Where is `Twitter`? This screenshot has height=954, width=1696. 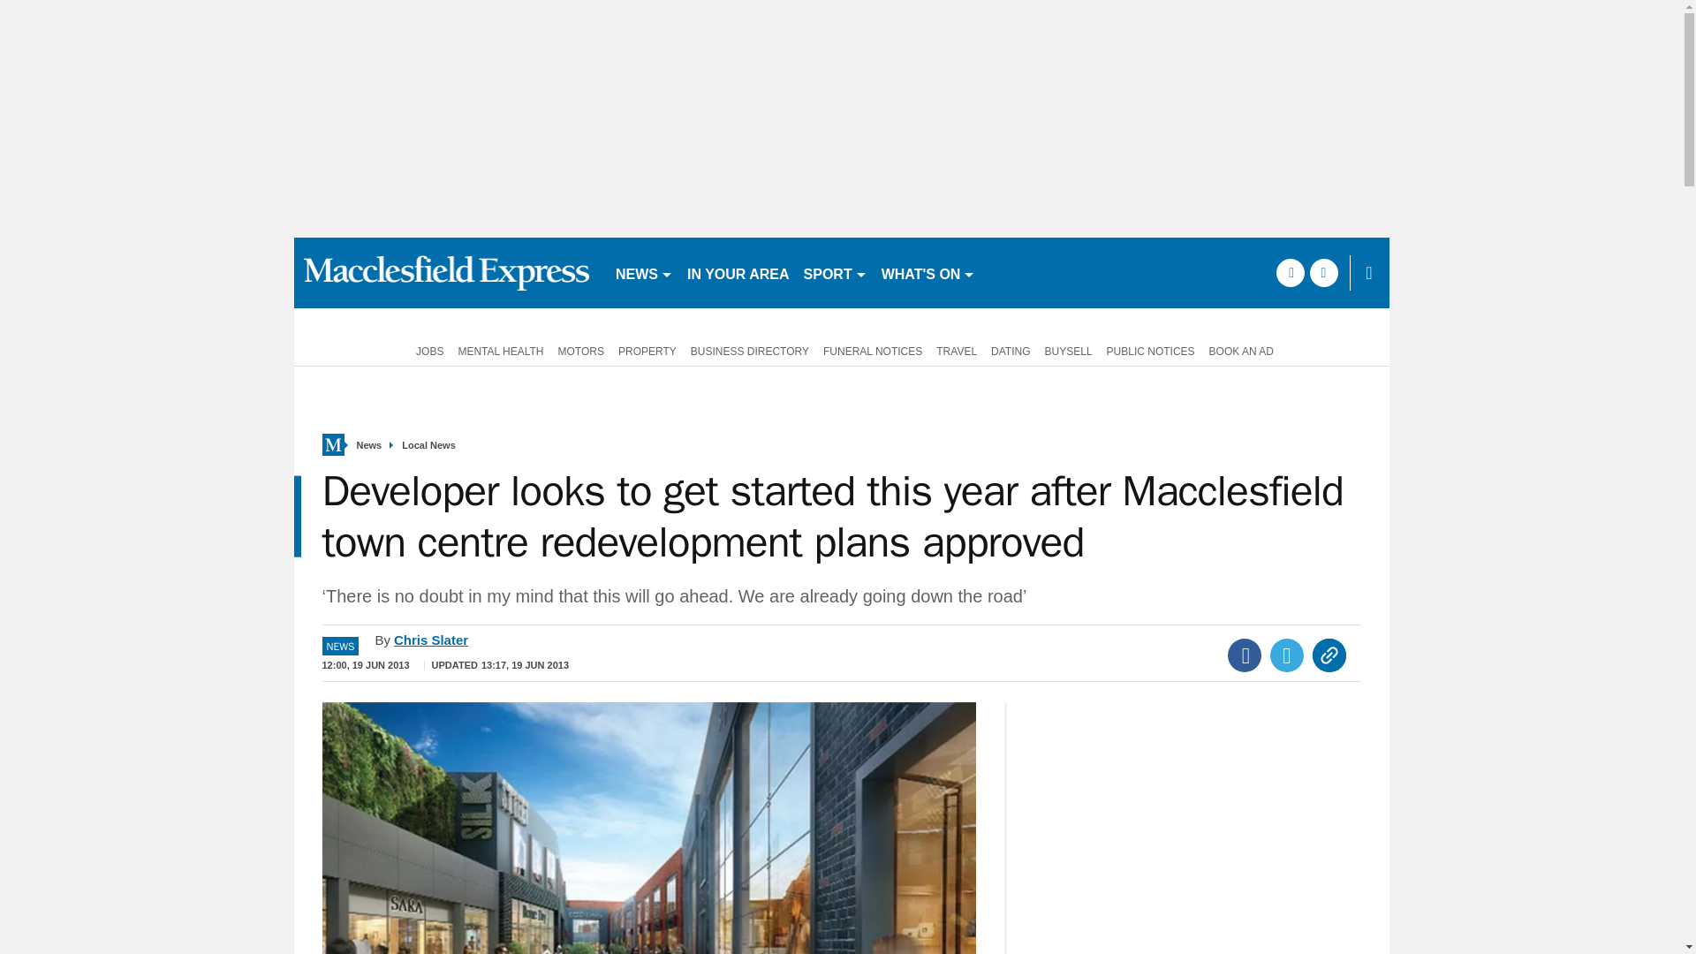 Twitter is located at coordinates (1287, 655).